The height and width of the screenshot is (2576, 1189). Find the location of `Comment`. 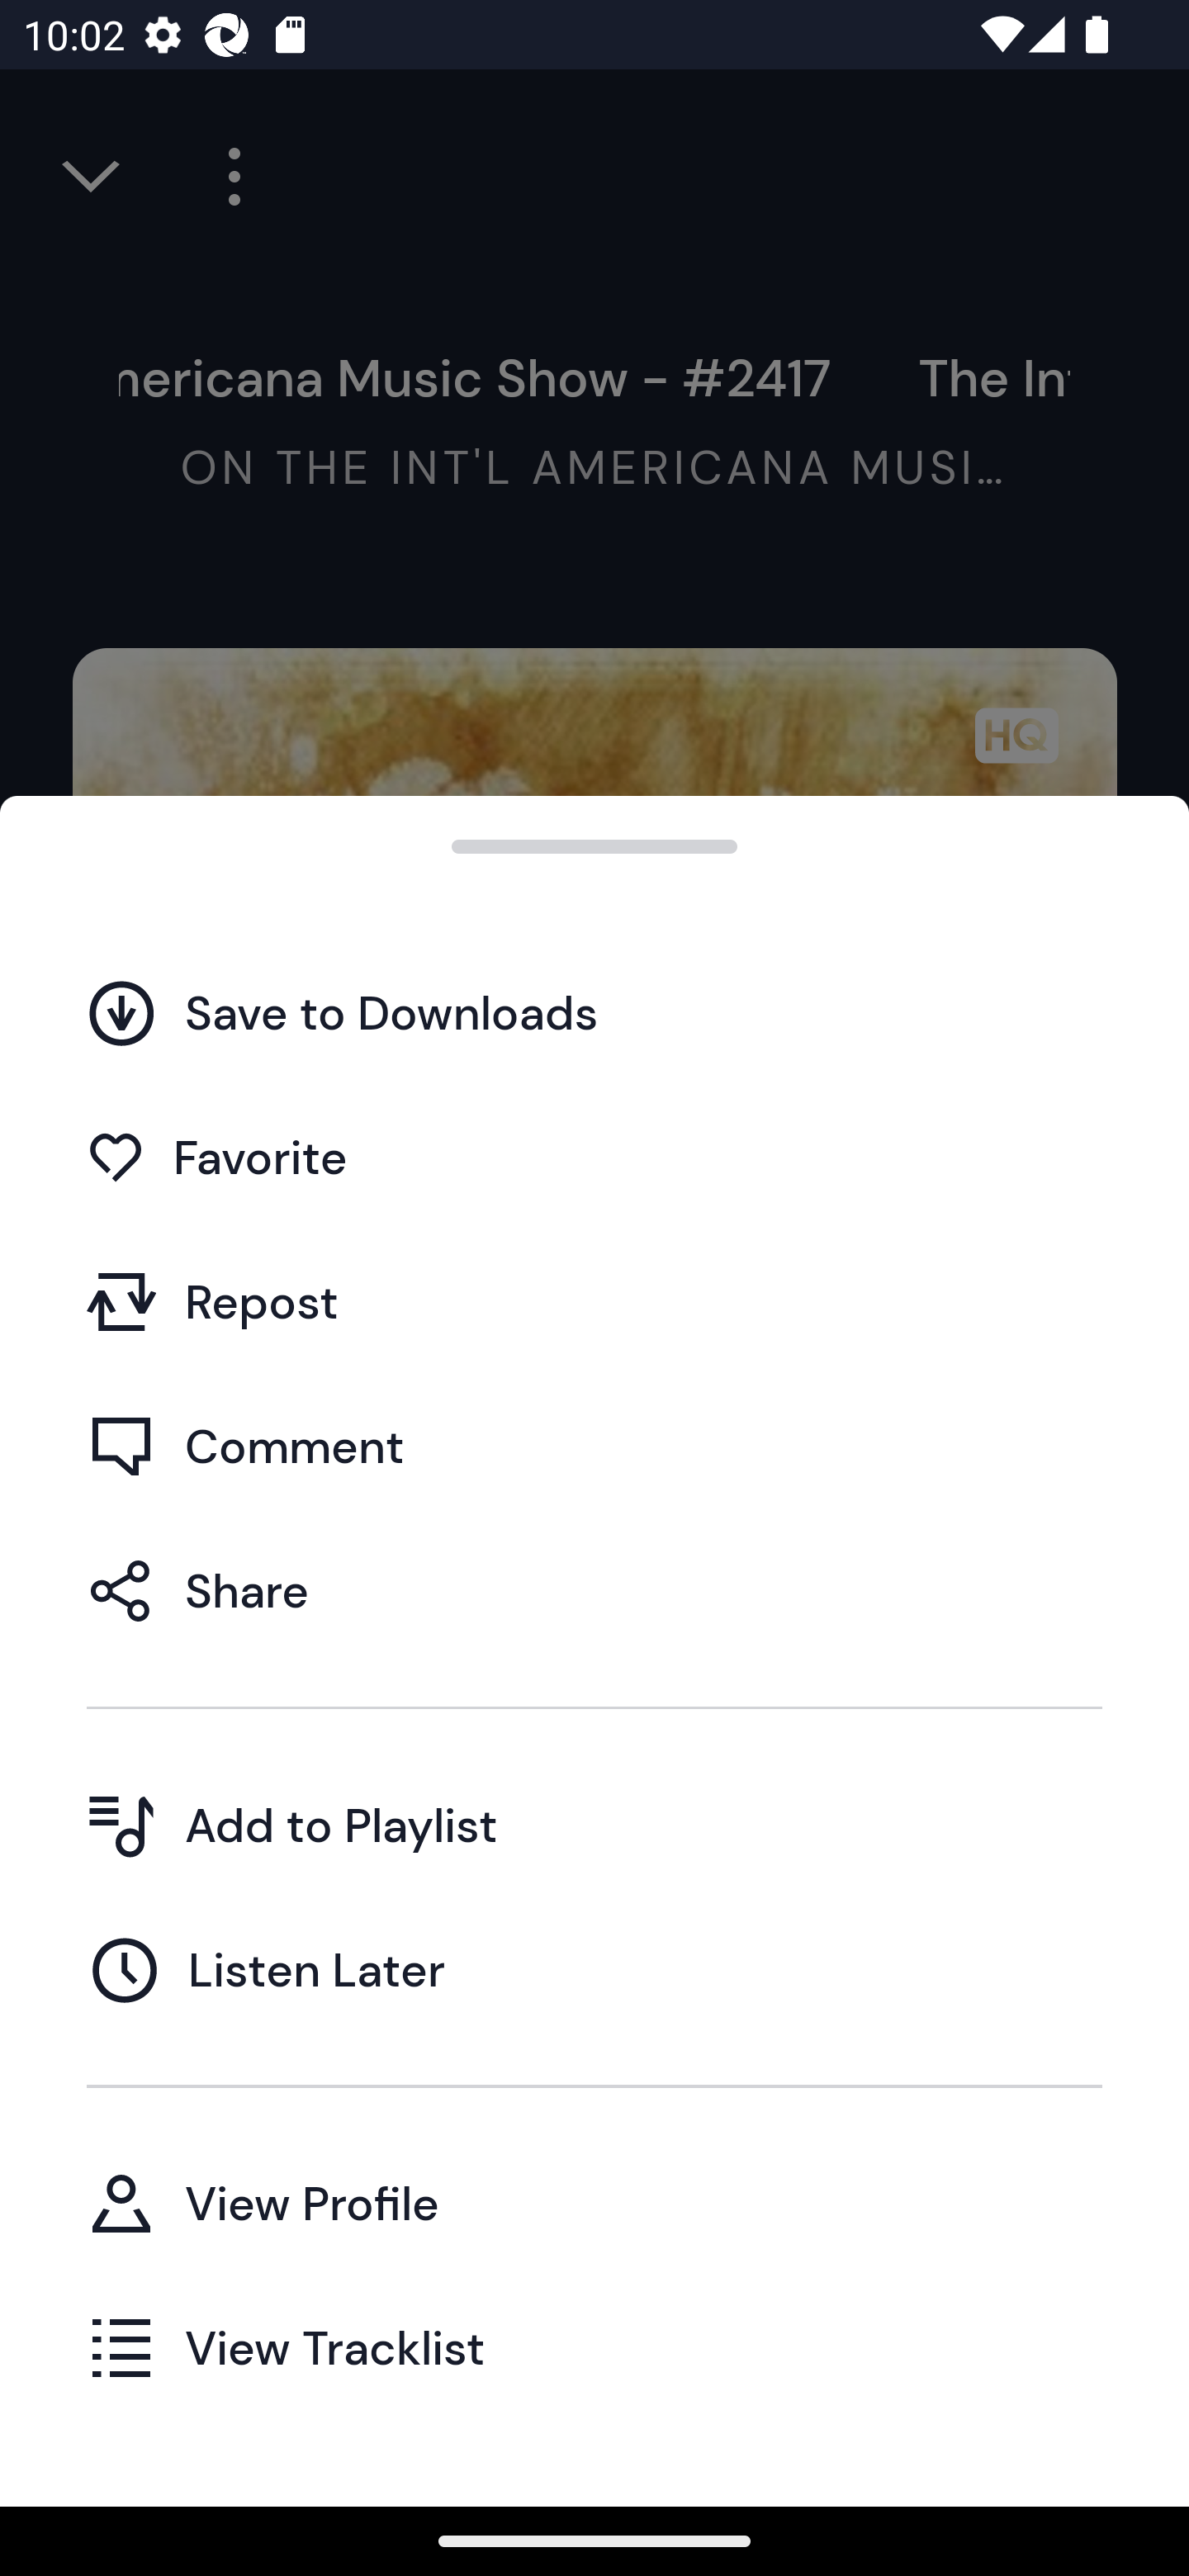

Comment is located at coordinates (594, 1445).